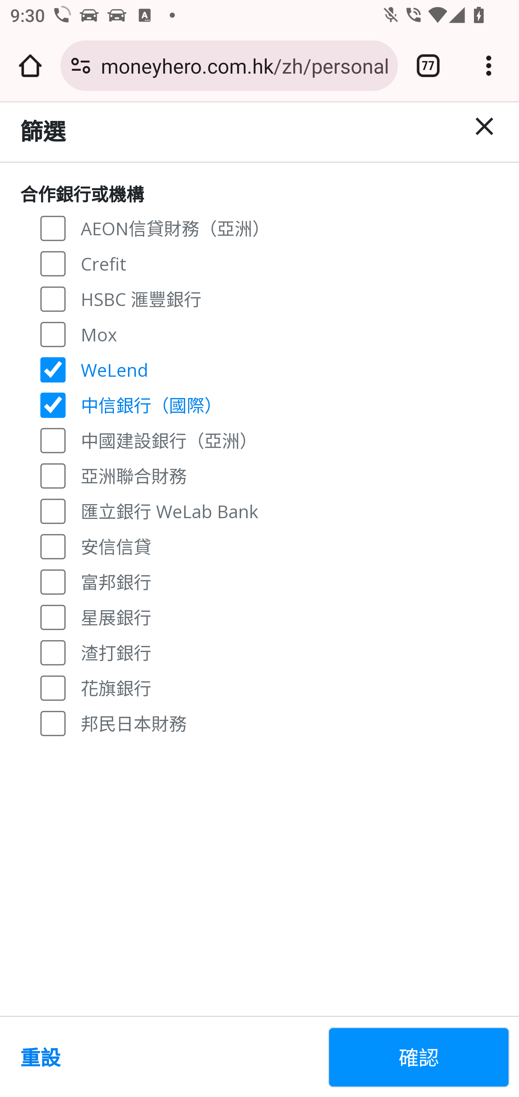 The height and width of the screenshot is (1097, 519). What do you see at coordinates (53, 298) in the screenshot?
I see `HSBC 滙豐銀行` at bounding box center [53, 298].